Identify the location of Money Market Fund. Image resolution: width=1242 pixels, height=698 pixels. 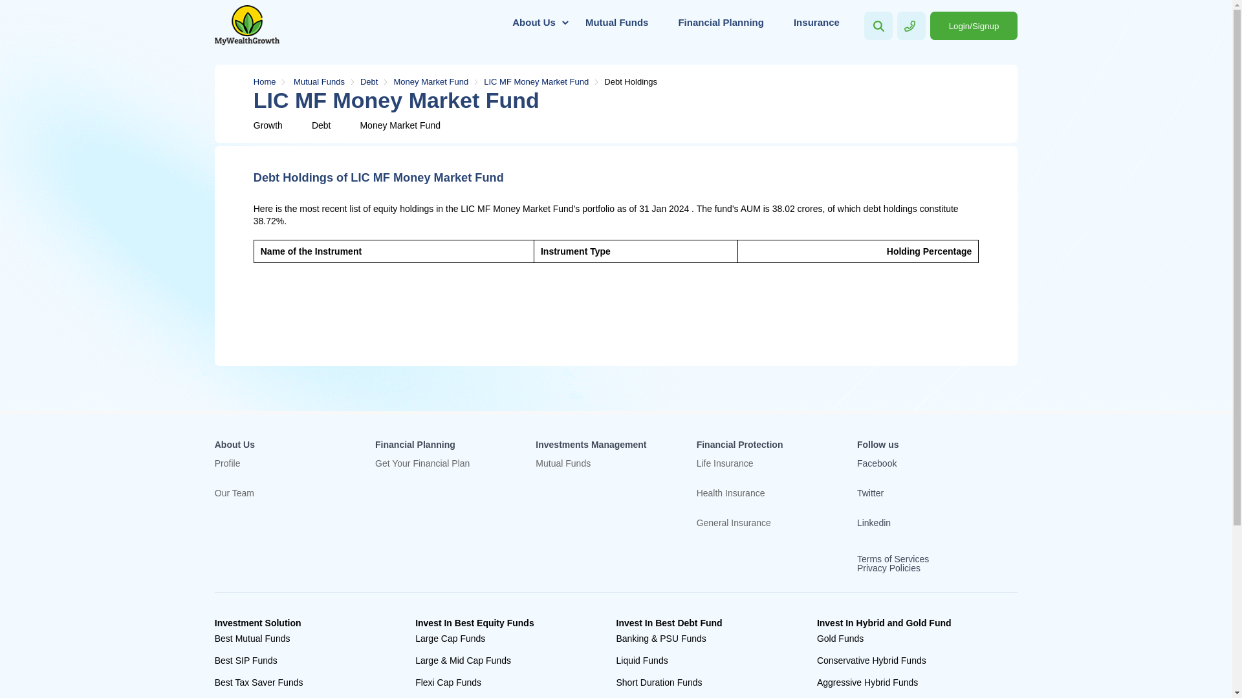
(400, 125).